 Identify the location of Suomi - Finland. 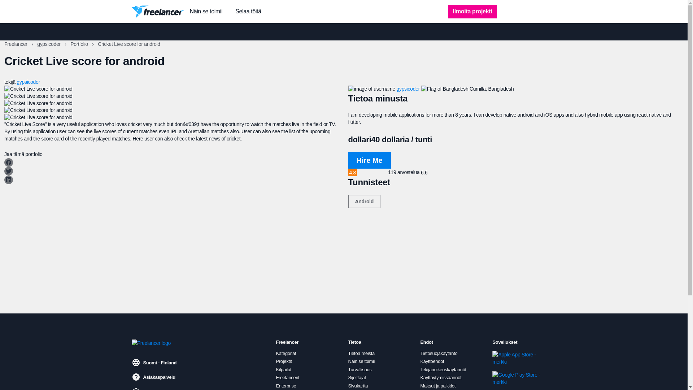
(154, 363).